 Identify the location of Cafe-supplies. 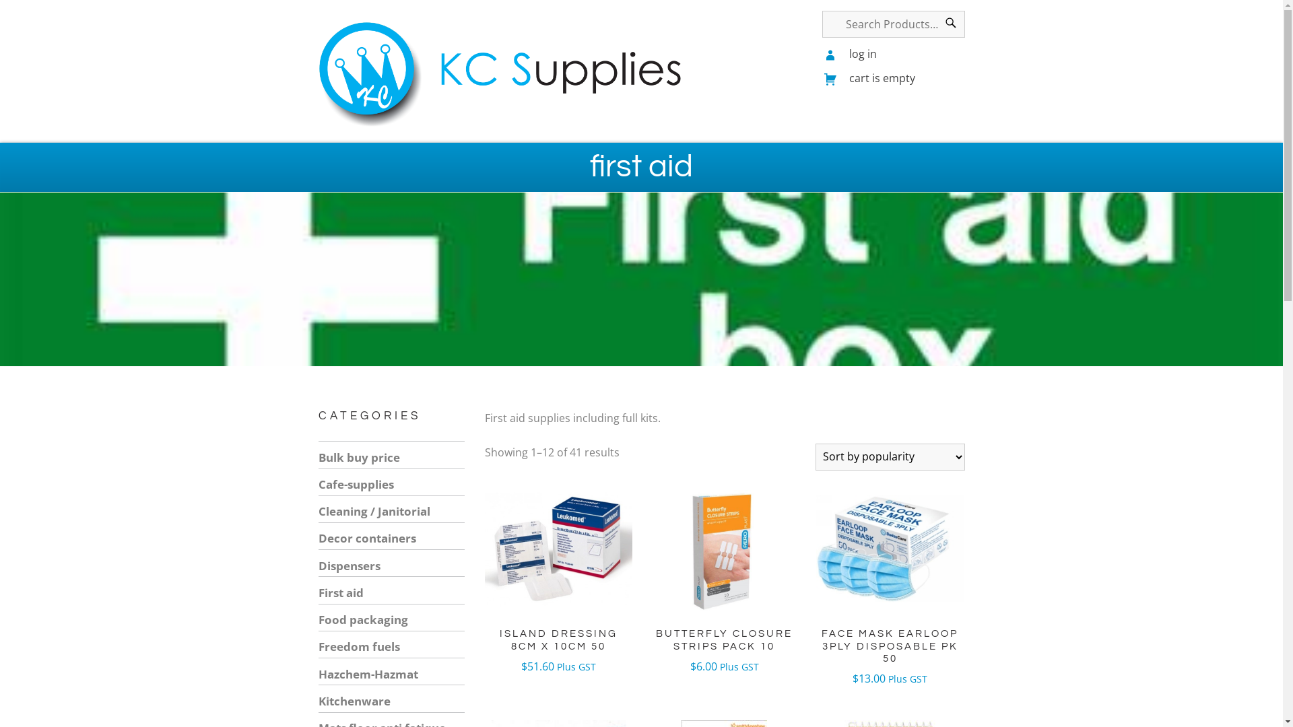
(356, 485).